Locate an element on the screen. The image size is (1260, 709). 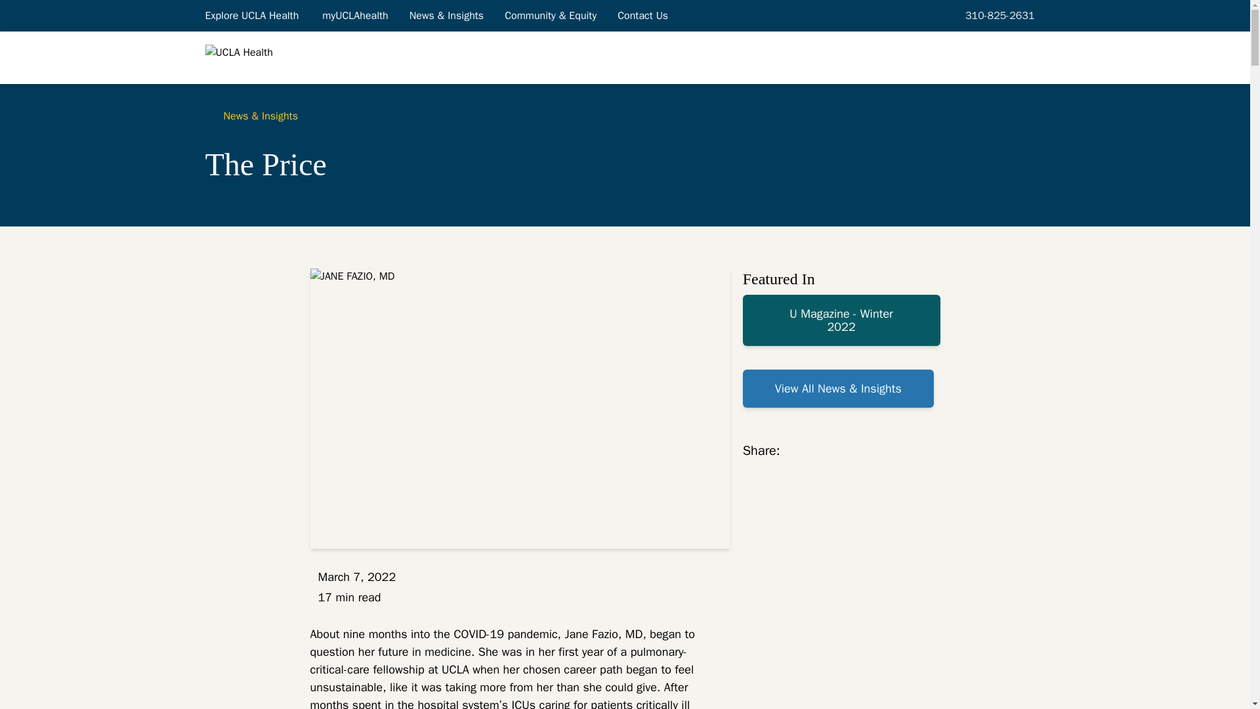
Explore UCLA Health is located at coordinates (252, 15).